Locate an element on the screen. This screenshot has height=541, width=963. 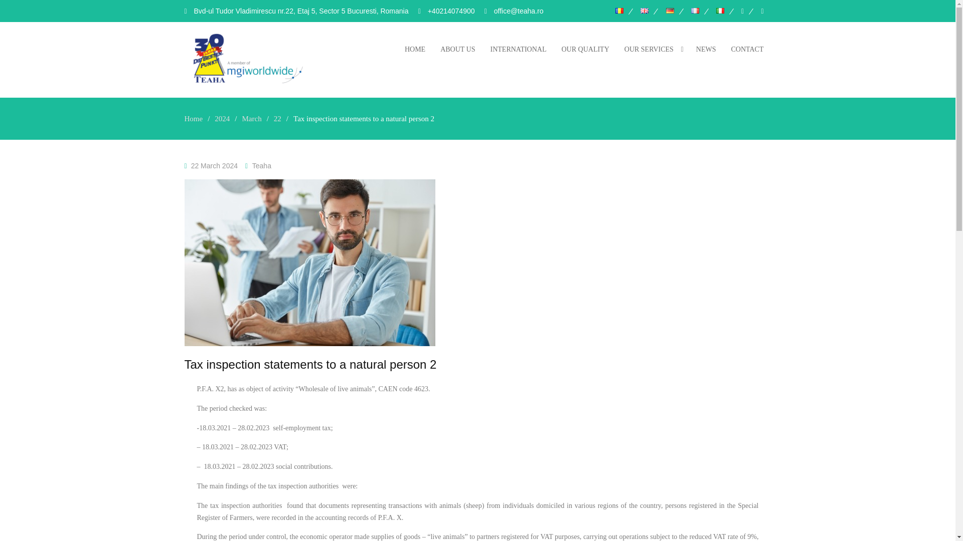
CONTACT is located at coordinates (747, 49).